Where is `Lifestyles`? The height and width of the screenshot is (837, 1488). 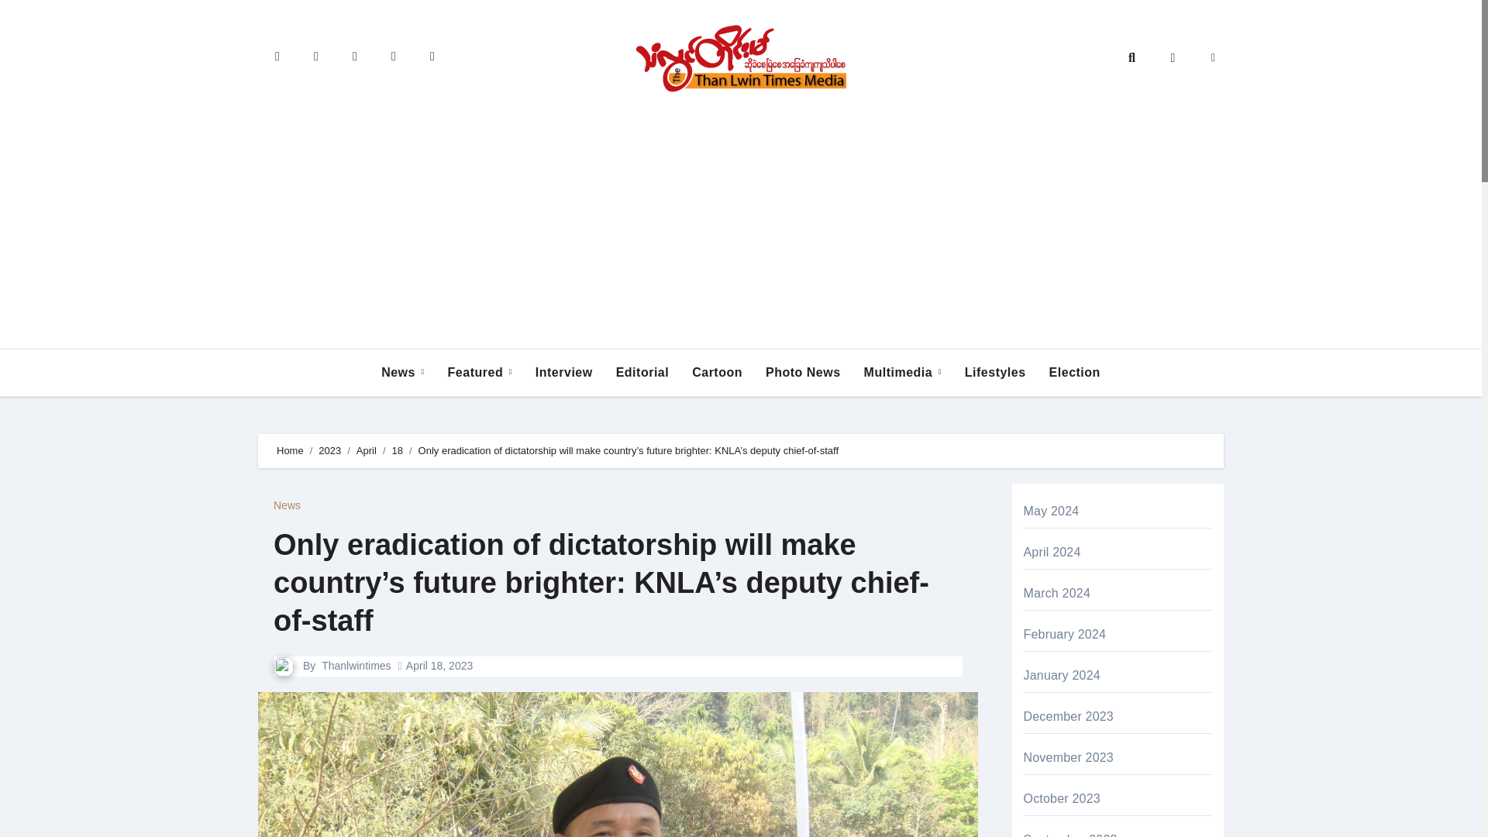
Lifestyles is located at coordinates (995, 373).